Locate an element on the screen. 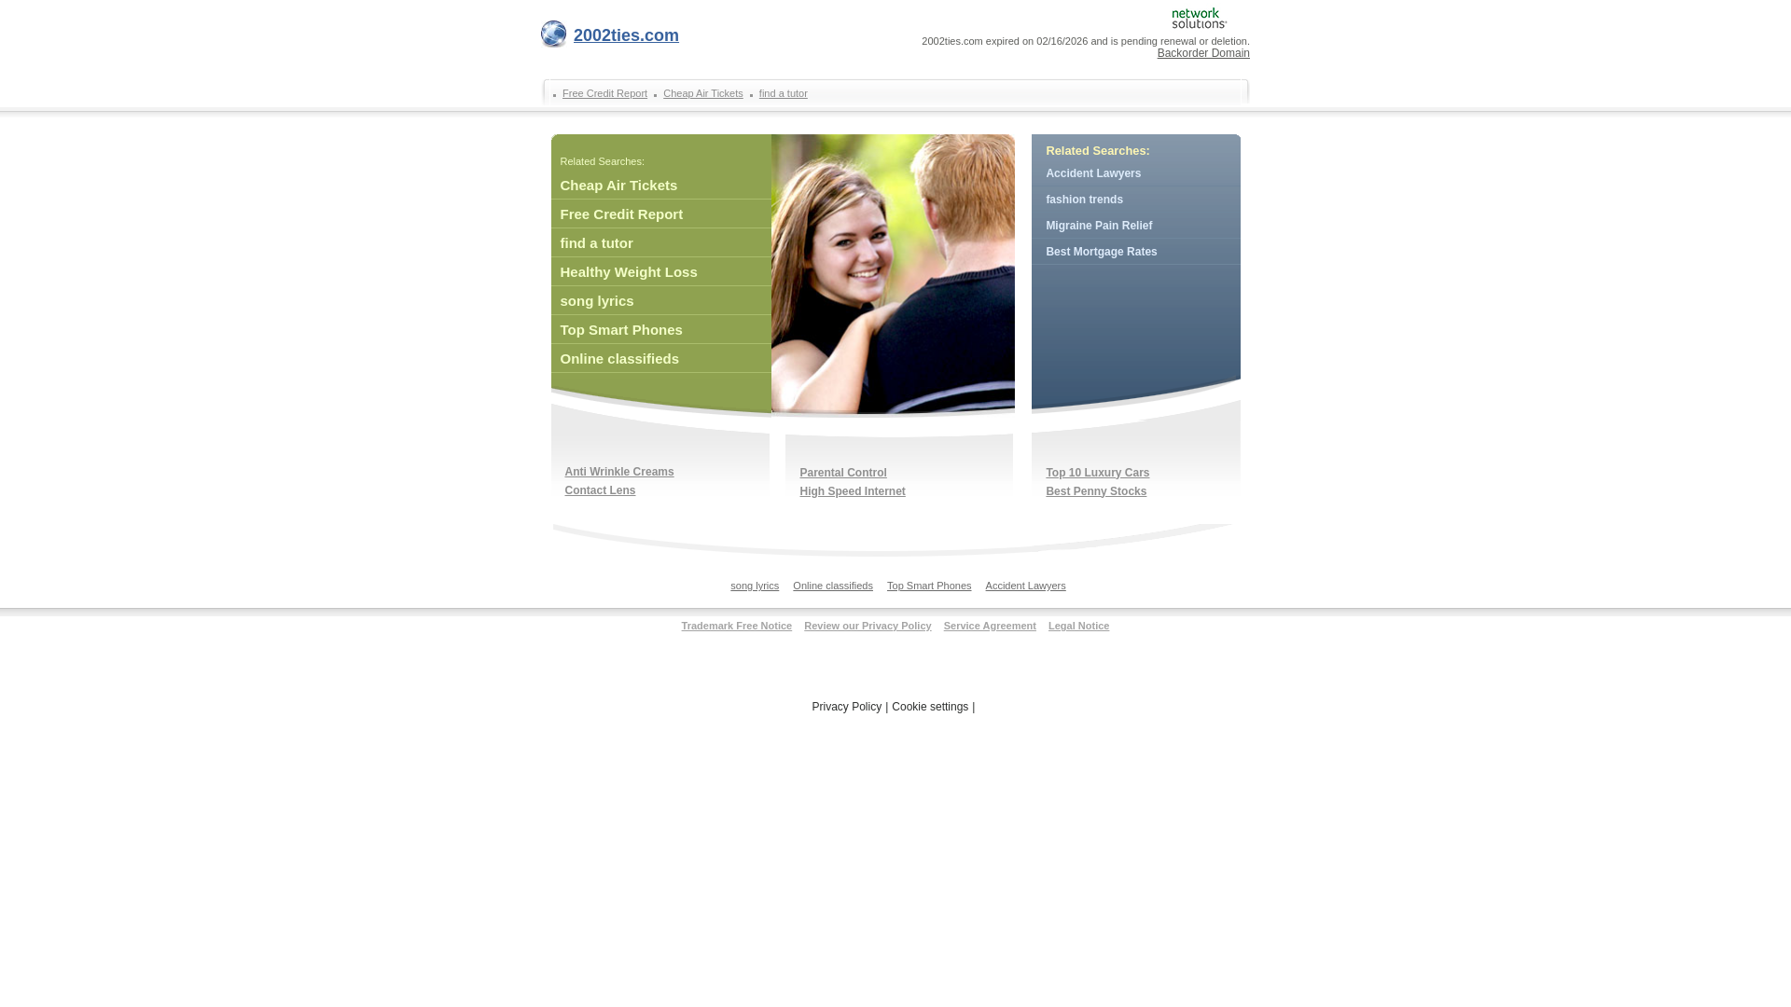 The height and width of the screenshot is (1007, 1791). High Speed Internet is located at coordinates (854, 491).